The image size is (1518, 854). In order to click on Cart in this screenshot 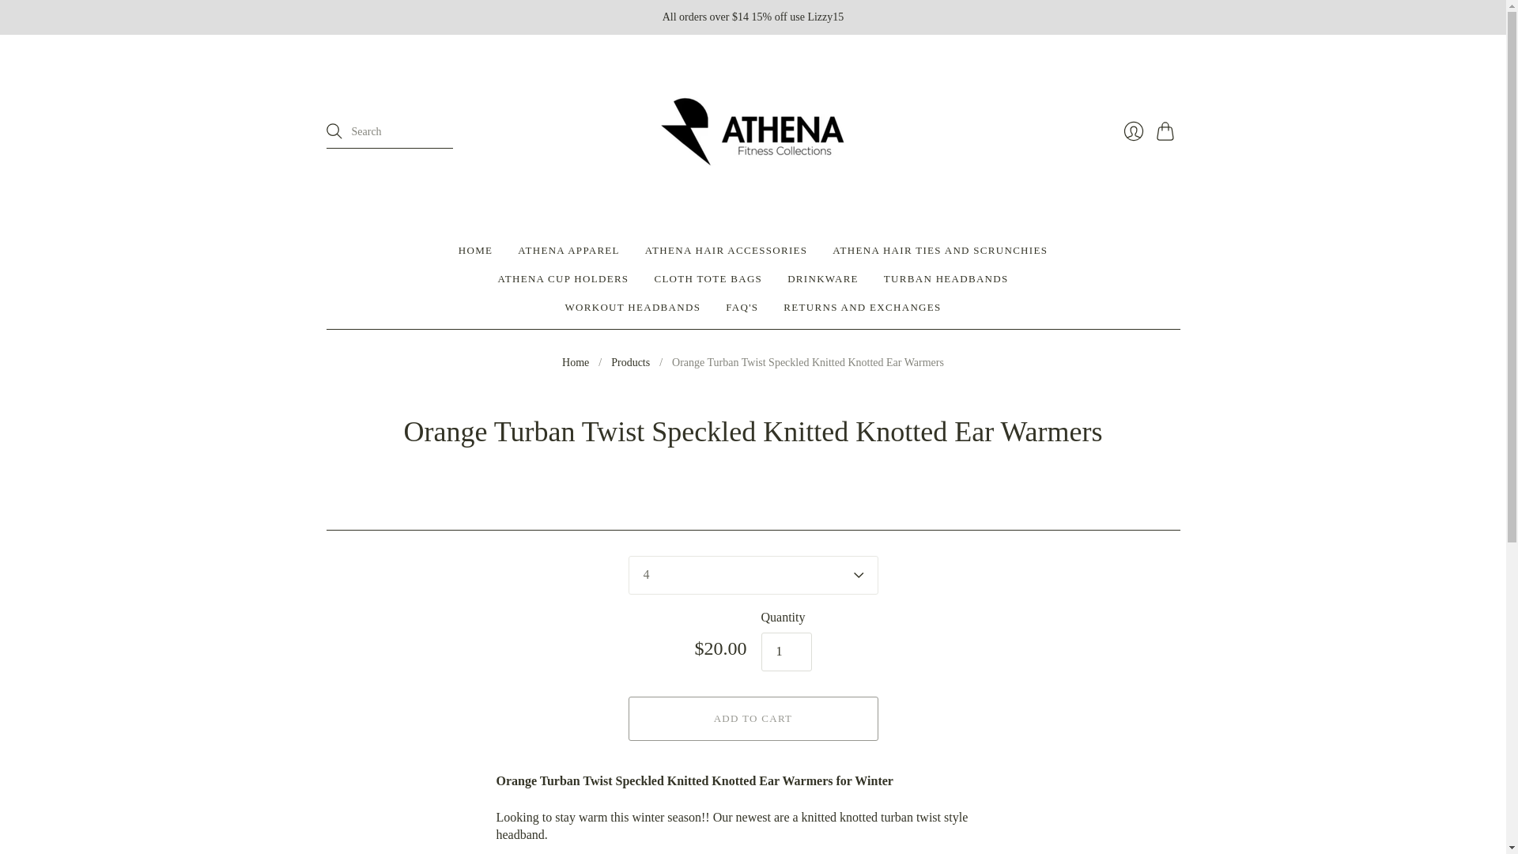, I will do `click(1167, 130)`.